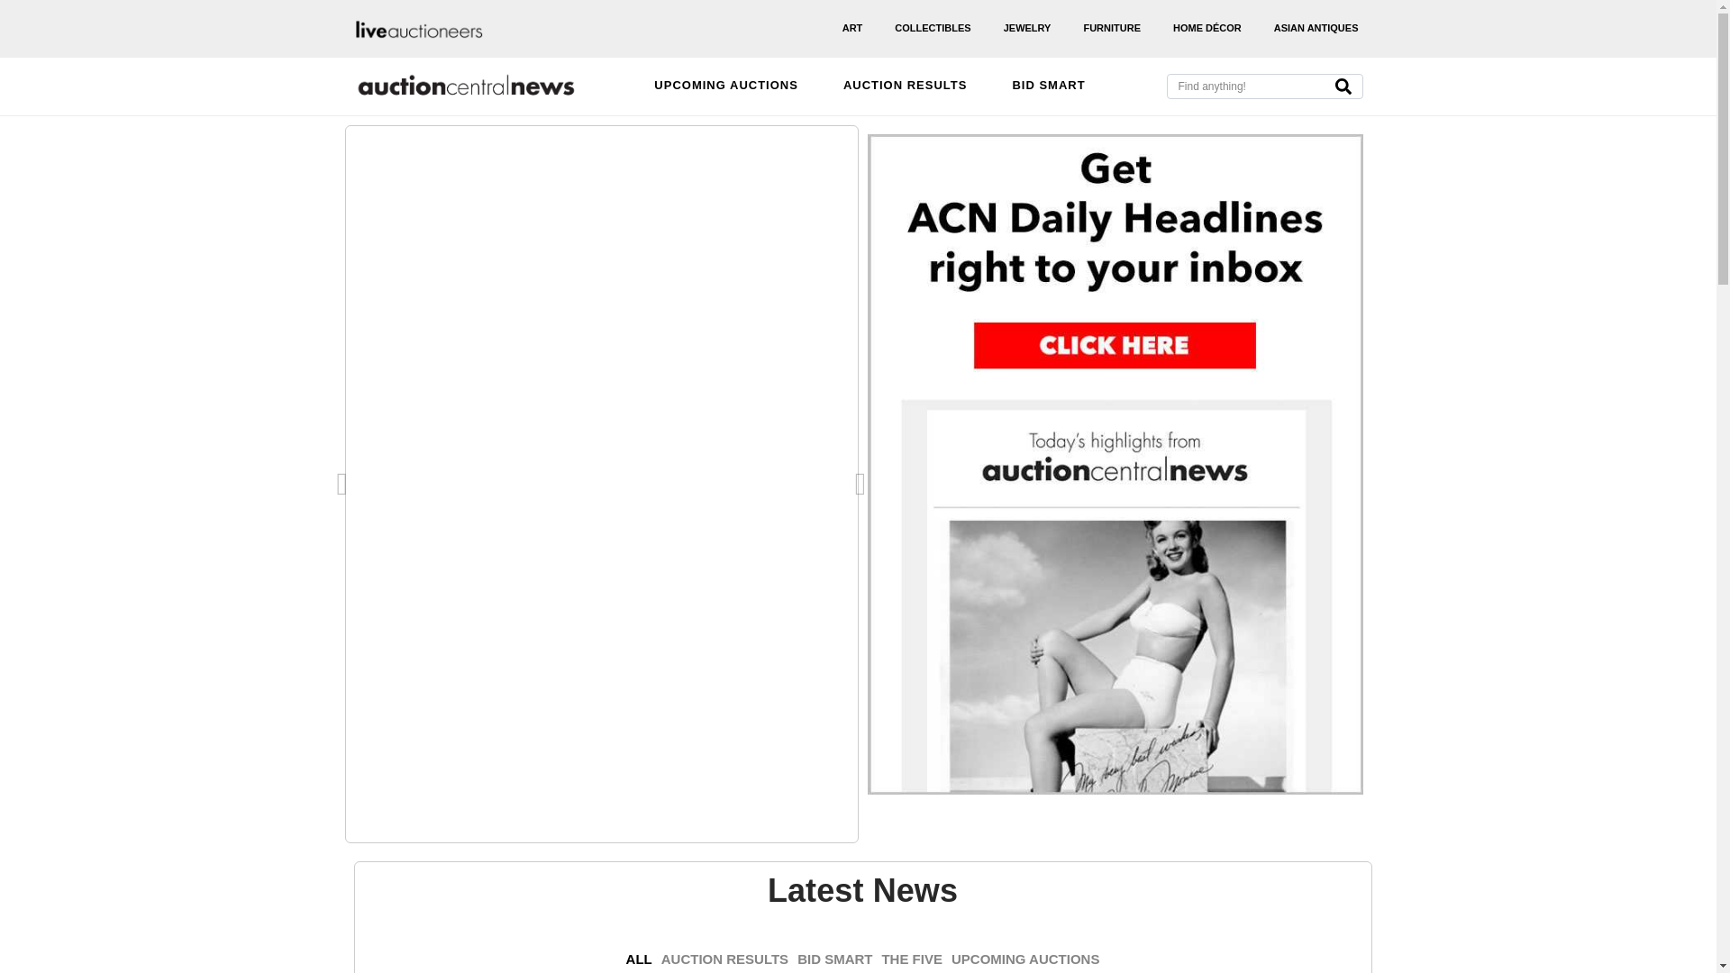 This screenshot has width=1730, height=973. What do you see at coordinates (1027, 29) in the screenshot?
I see `JEWELRY` at bounding box center [1027, 29].